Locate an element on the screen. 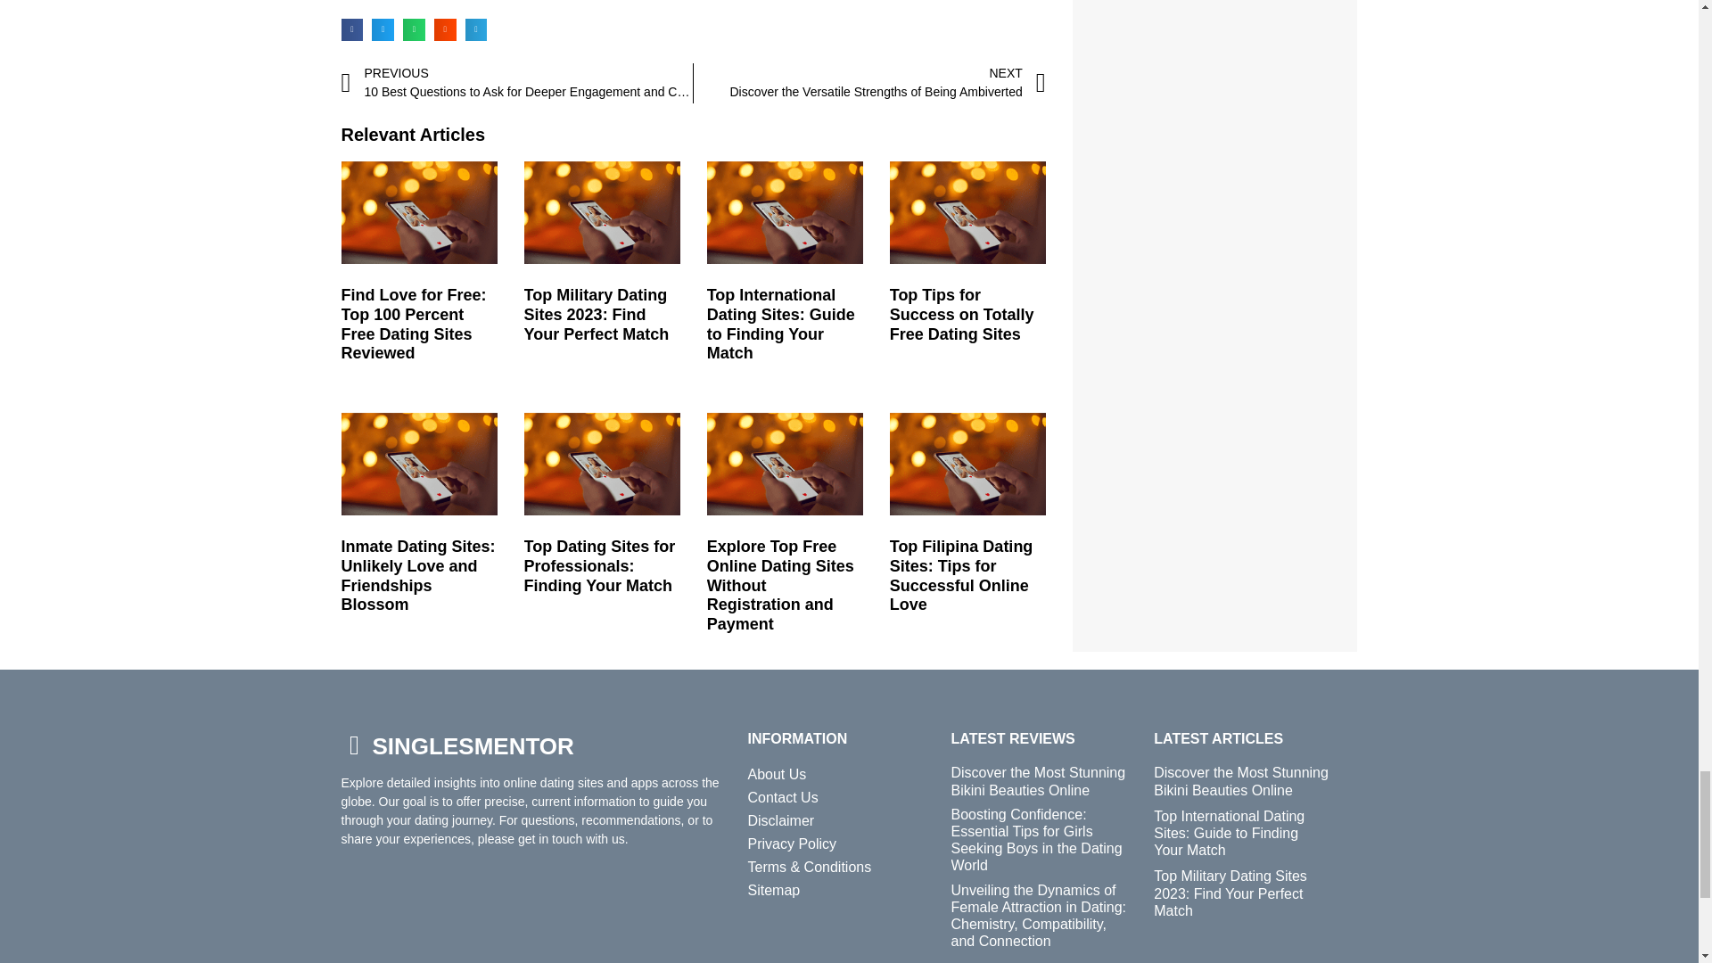 Image resolution: width=1712 pixels, height=963 pixels. Top Dating Sites for Professionals: Finding Your Match is located at coordinates (599, 565).